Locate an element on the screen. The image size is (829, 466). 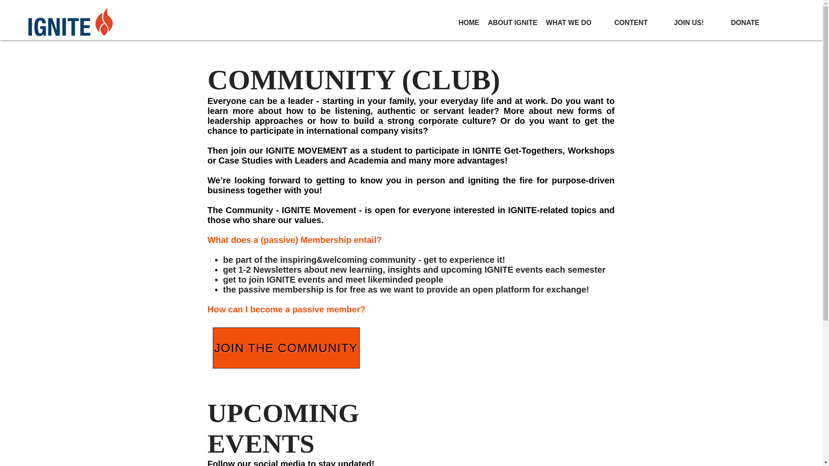
CONTENT is located at coordinates (623, 22).